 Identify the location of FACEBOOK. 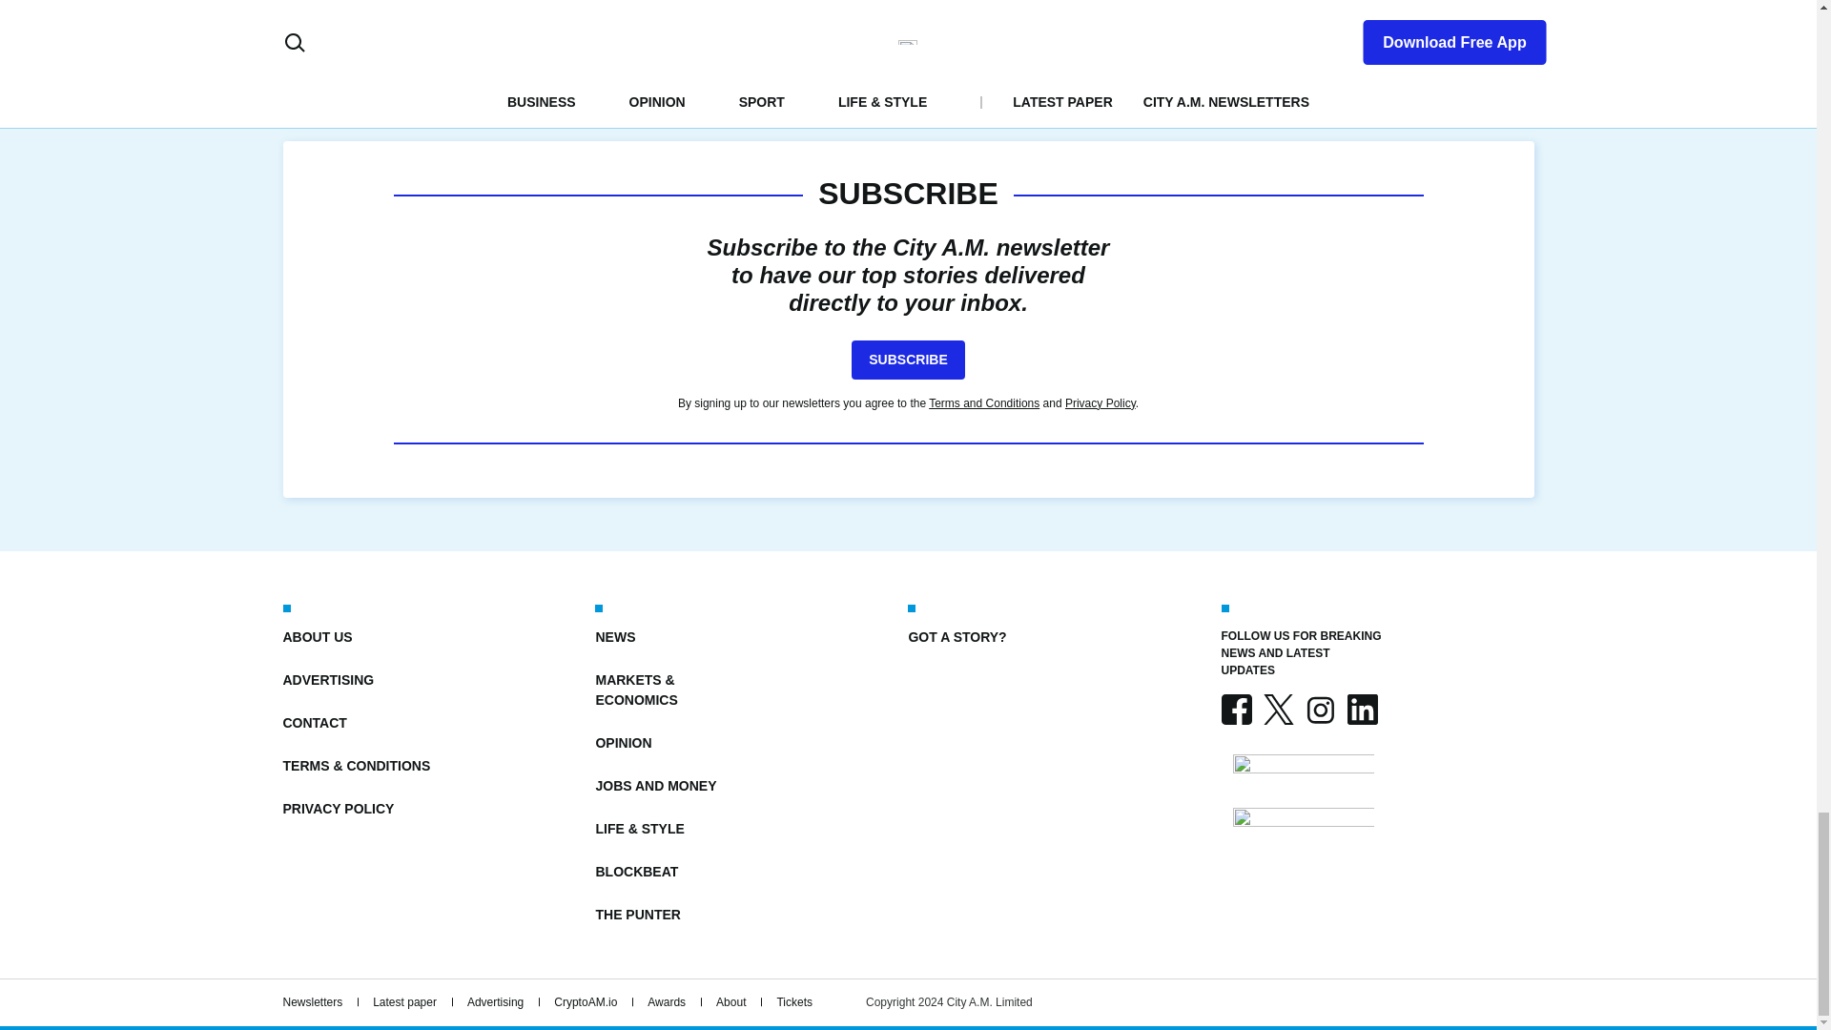
(1236, 710).